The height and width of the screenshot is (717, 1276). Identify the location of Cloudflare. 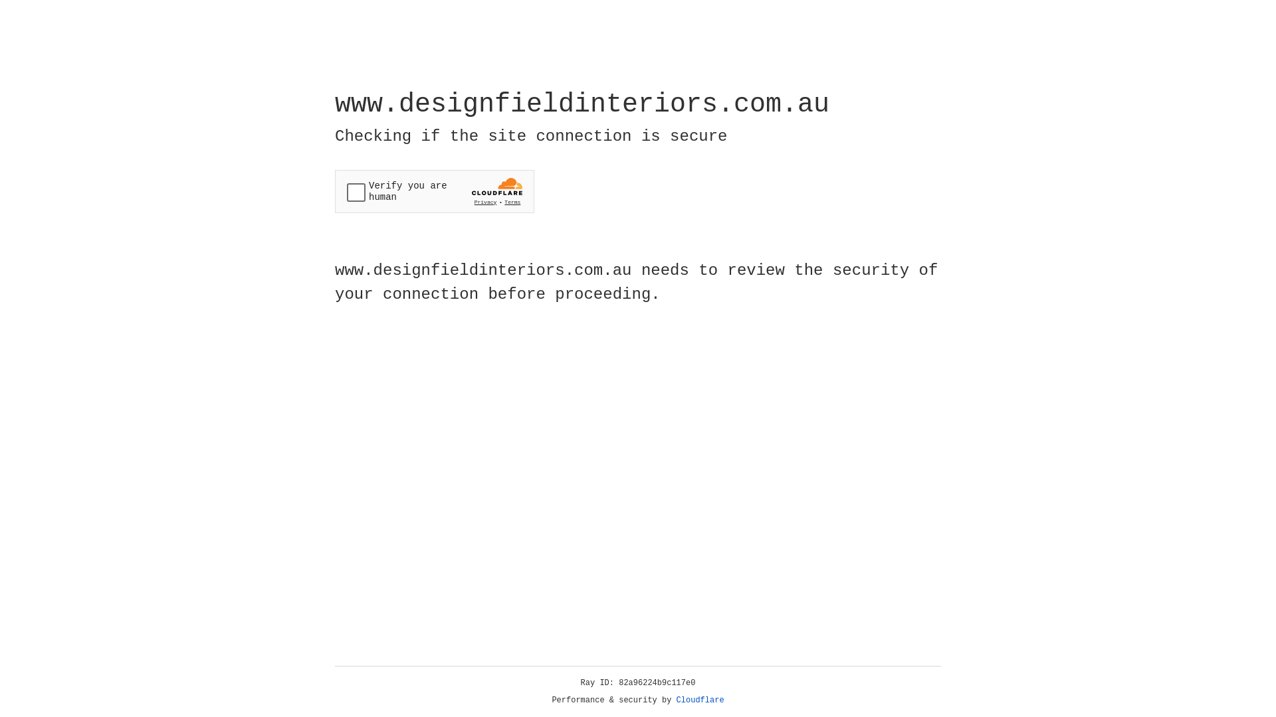
(700, 700).